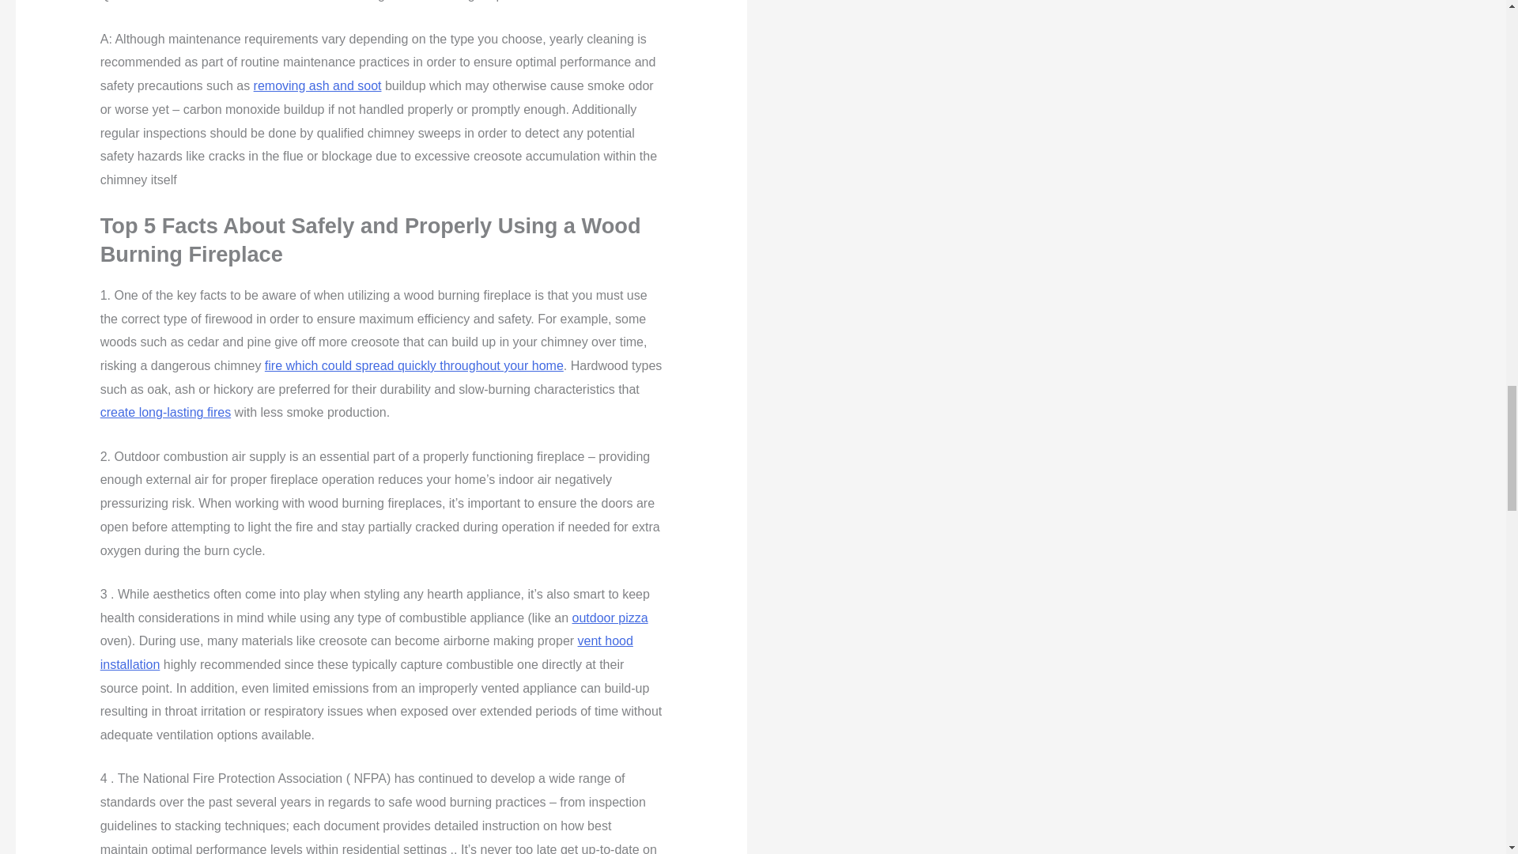 The height and width of the screenshot is (854, 1518). I want to click on vent hood installation, so click(366, 652).